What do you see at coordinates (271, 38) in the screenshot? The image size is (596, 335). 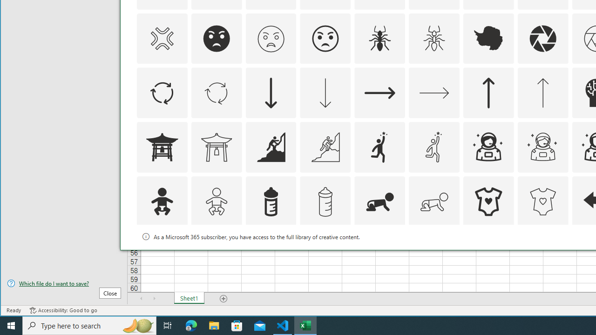 I see `AutomationID: Icons_AngryFace_M` at bounding box center [271, 38].